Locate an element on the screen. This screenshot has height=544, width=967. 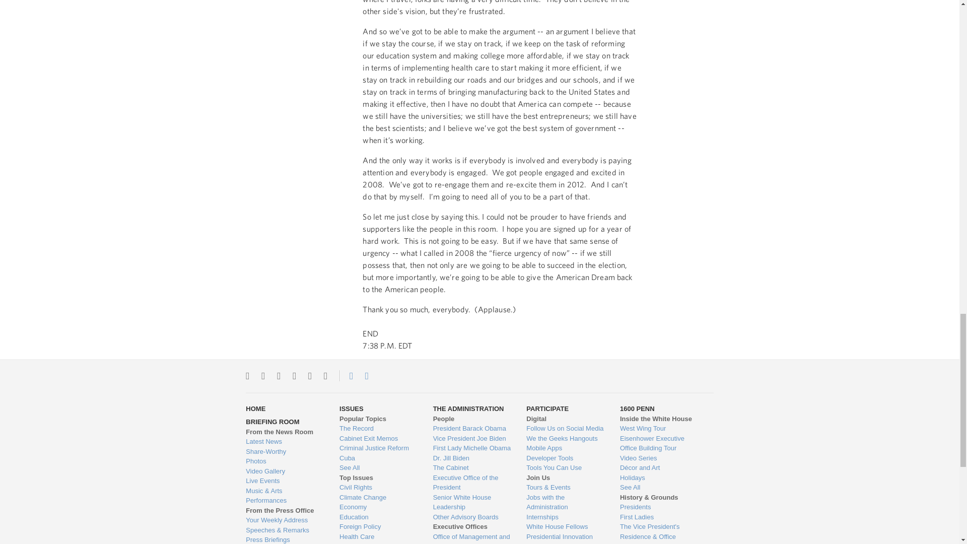
Watch behind-the-scenes videos and more is located at coordinates (285, 471).